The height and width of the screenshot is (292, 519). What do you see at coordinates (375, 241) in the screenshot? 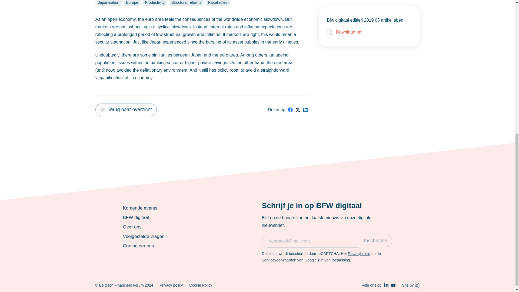
I see `Inschrijven` at bounding box center [375, 241].